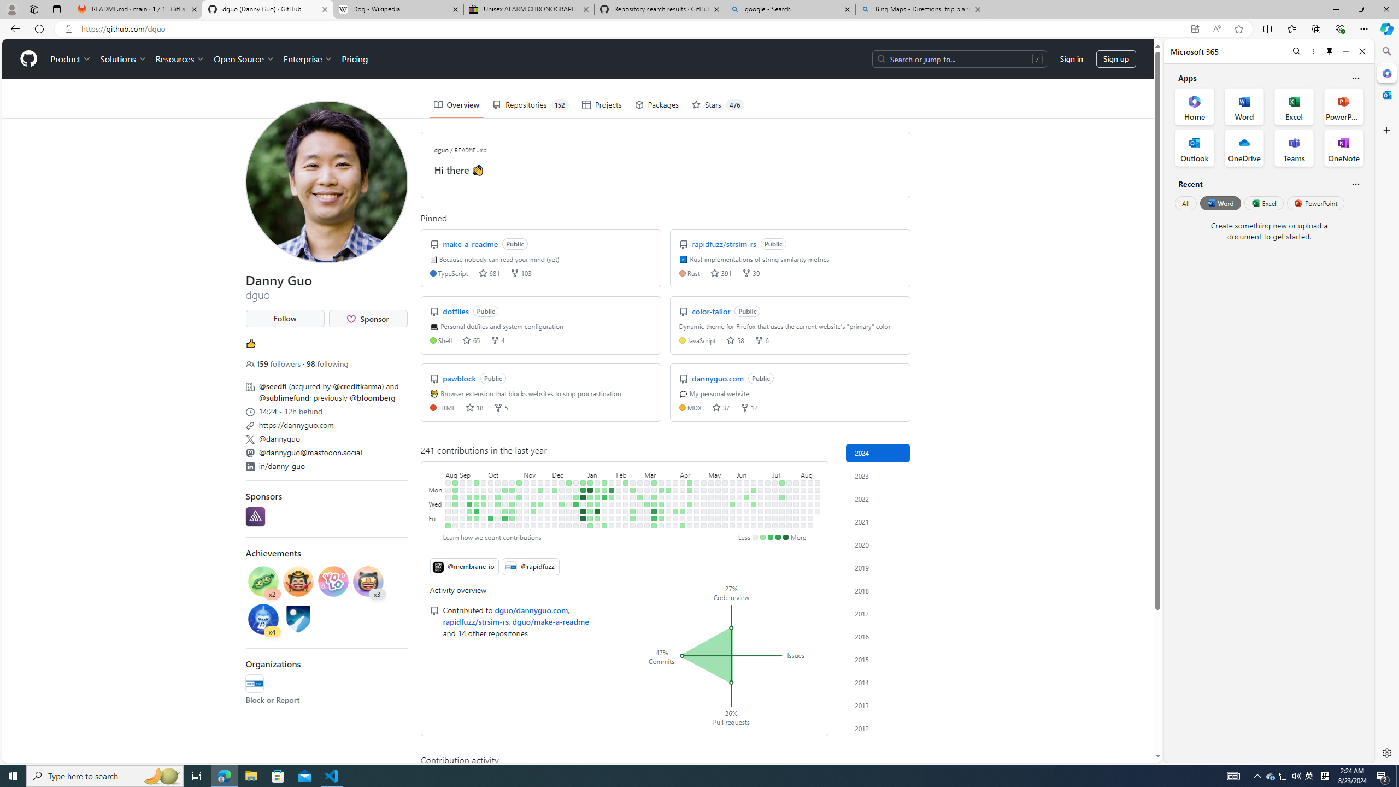 This screenshot has width=1399, height=787. Describe the element at coordinates (463, 490) in the screenshot. I see `No contributions on September 4th.` at that location.